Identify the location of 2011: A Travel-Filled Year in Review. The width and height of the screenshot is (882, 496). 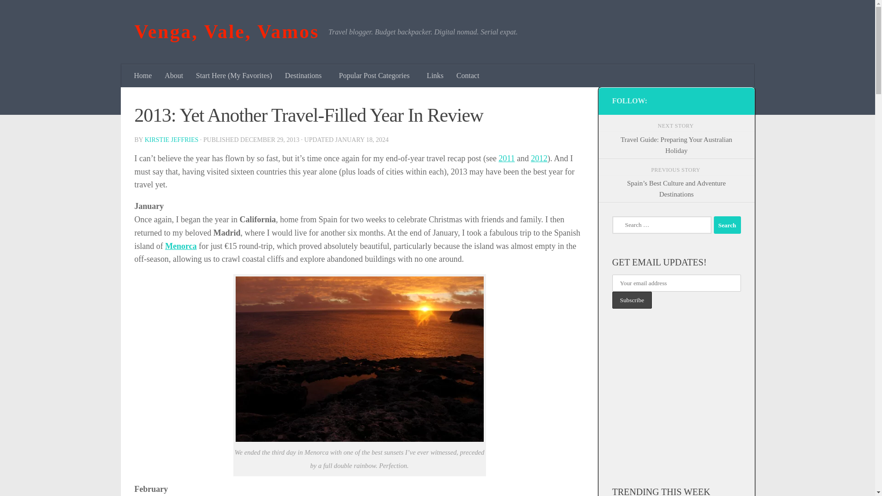
(506, 158).